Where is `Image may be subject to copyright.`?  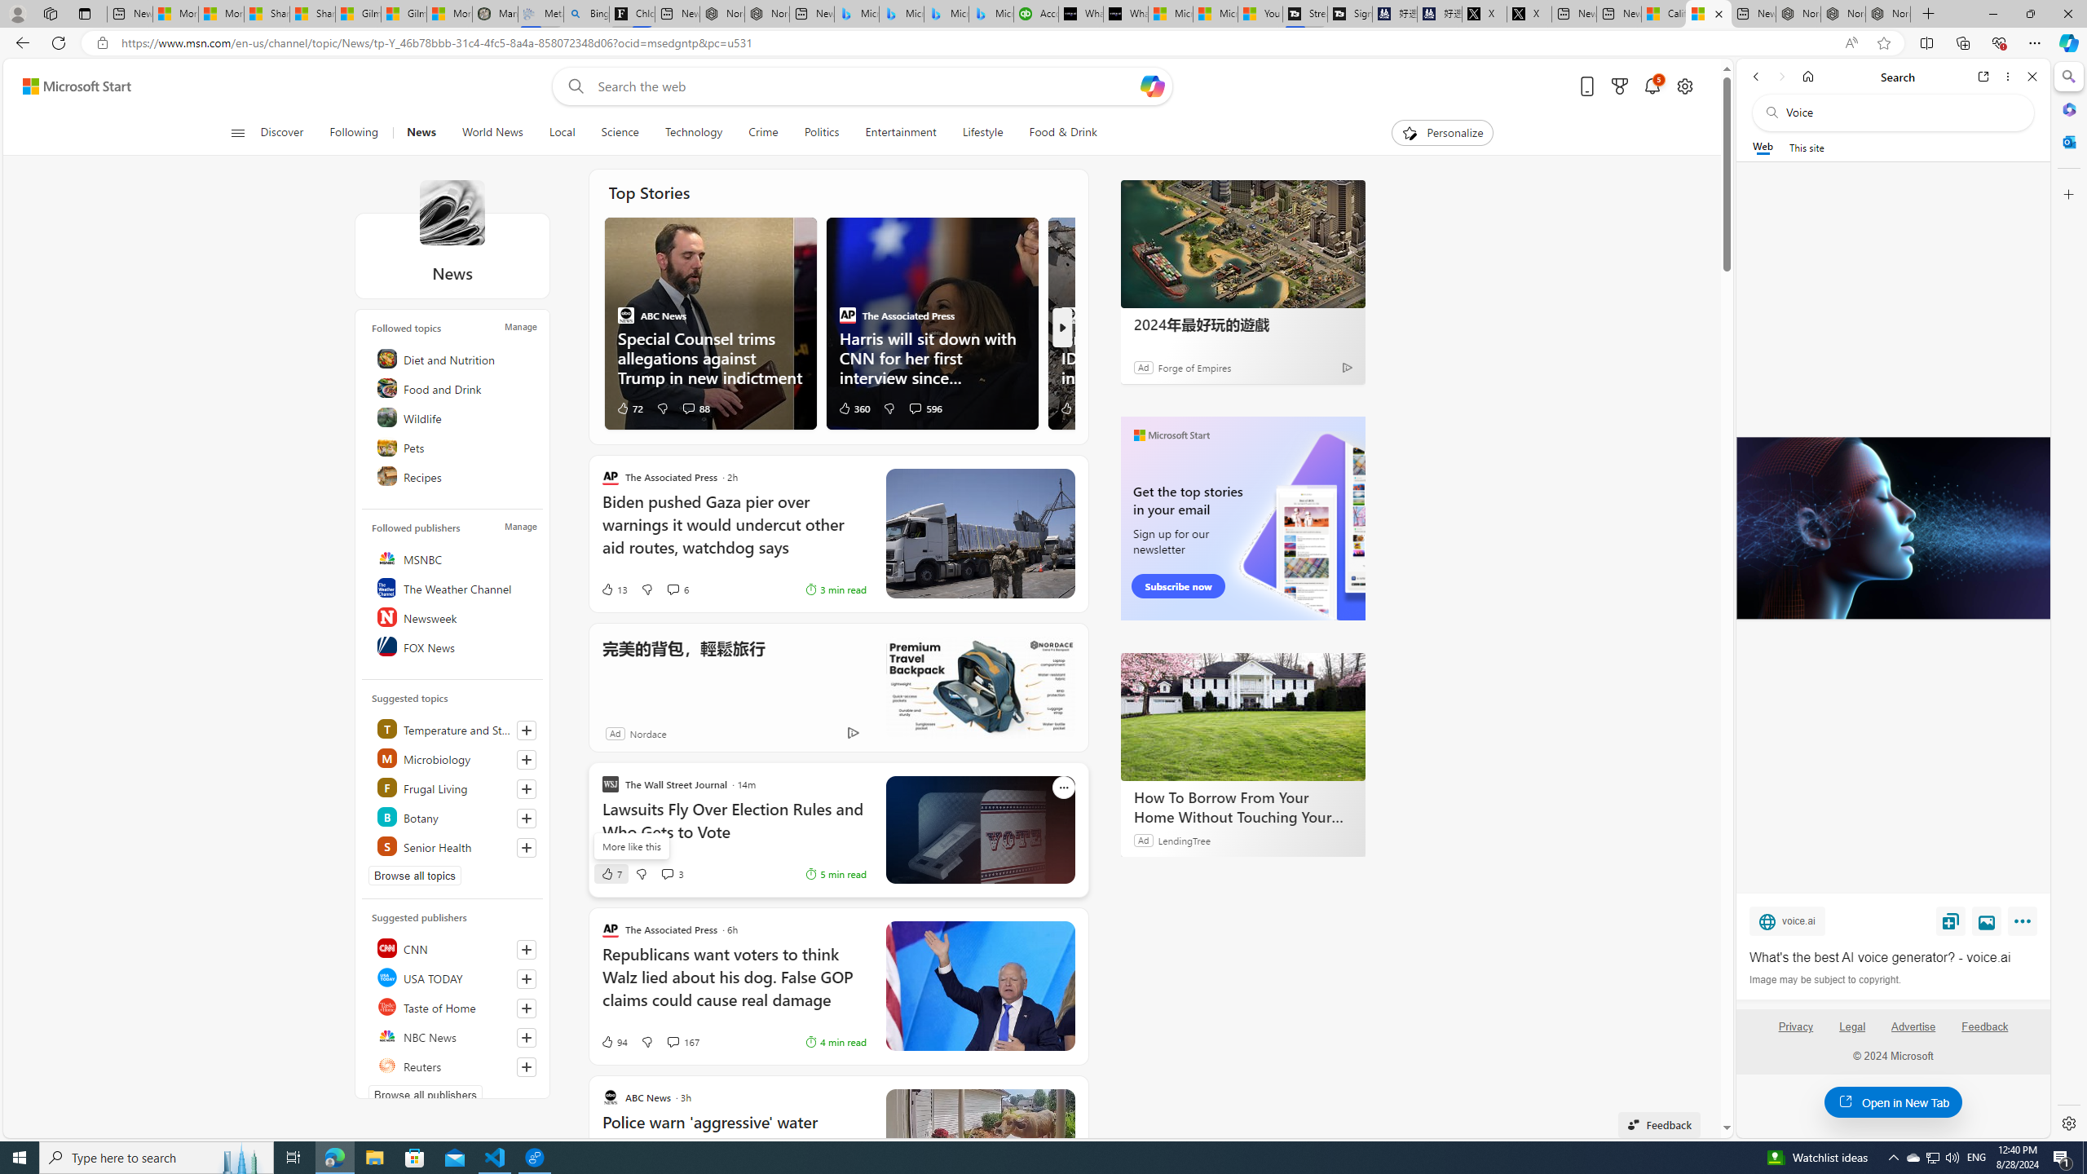 Image may be subject to copyright. is located at coordinates (1824, 979).